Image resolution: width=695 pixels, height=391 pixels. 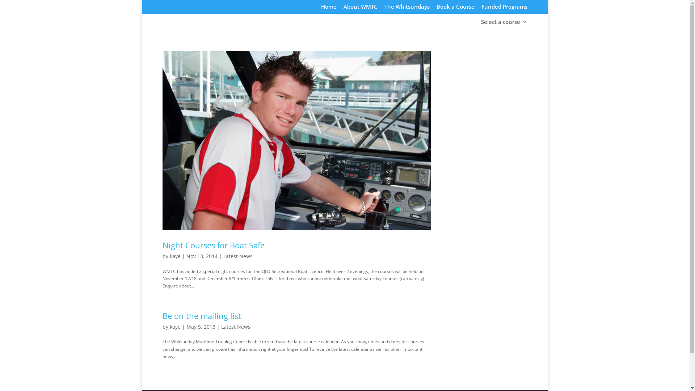 I want to click on Latest News, so click(x=235, y=327).